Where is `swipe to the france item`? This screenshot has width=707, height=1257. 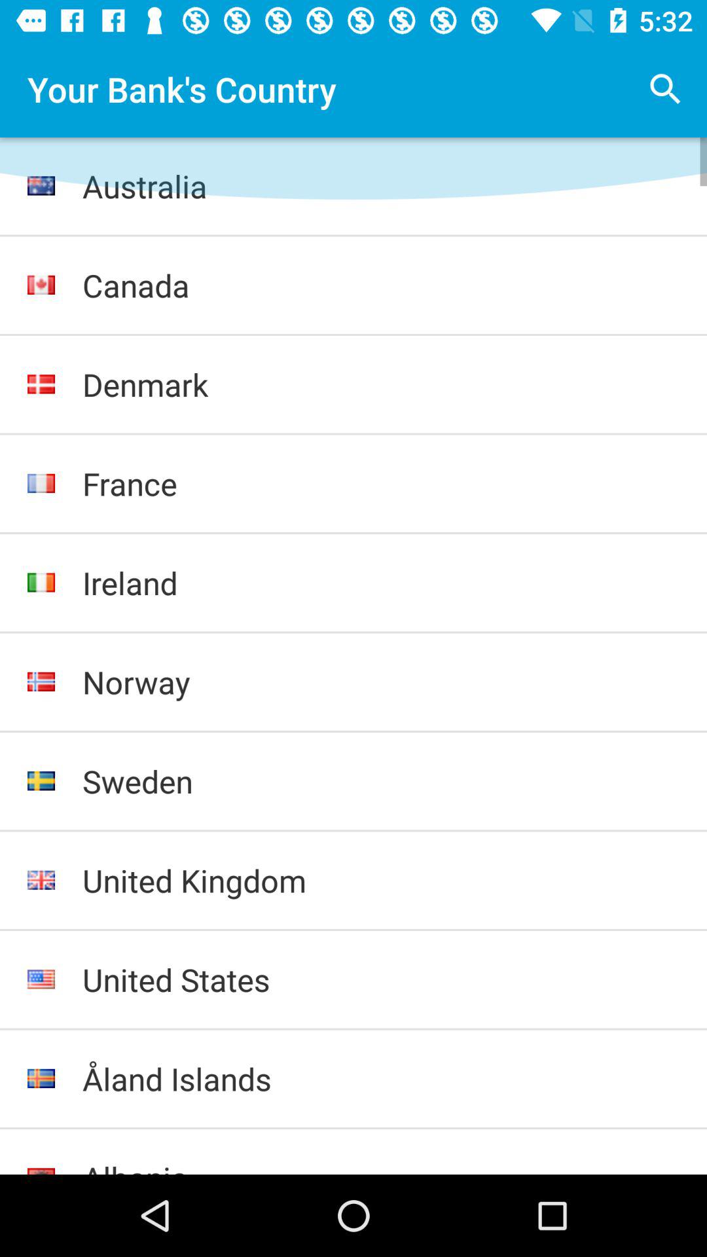 swipe to the france item is located at coordinates (381, 483).